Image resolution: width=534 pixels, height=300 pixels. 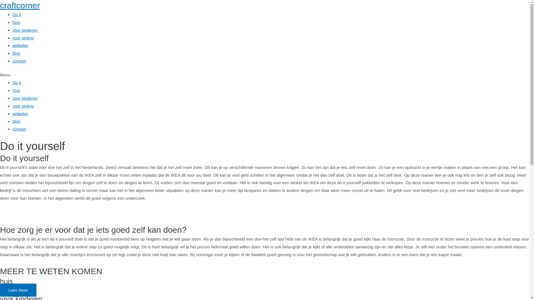 What do you see at coordinates (20, 6) in the screenshot?
I see `craftcorner` at bounding box center [20, 6].